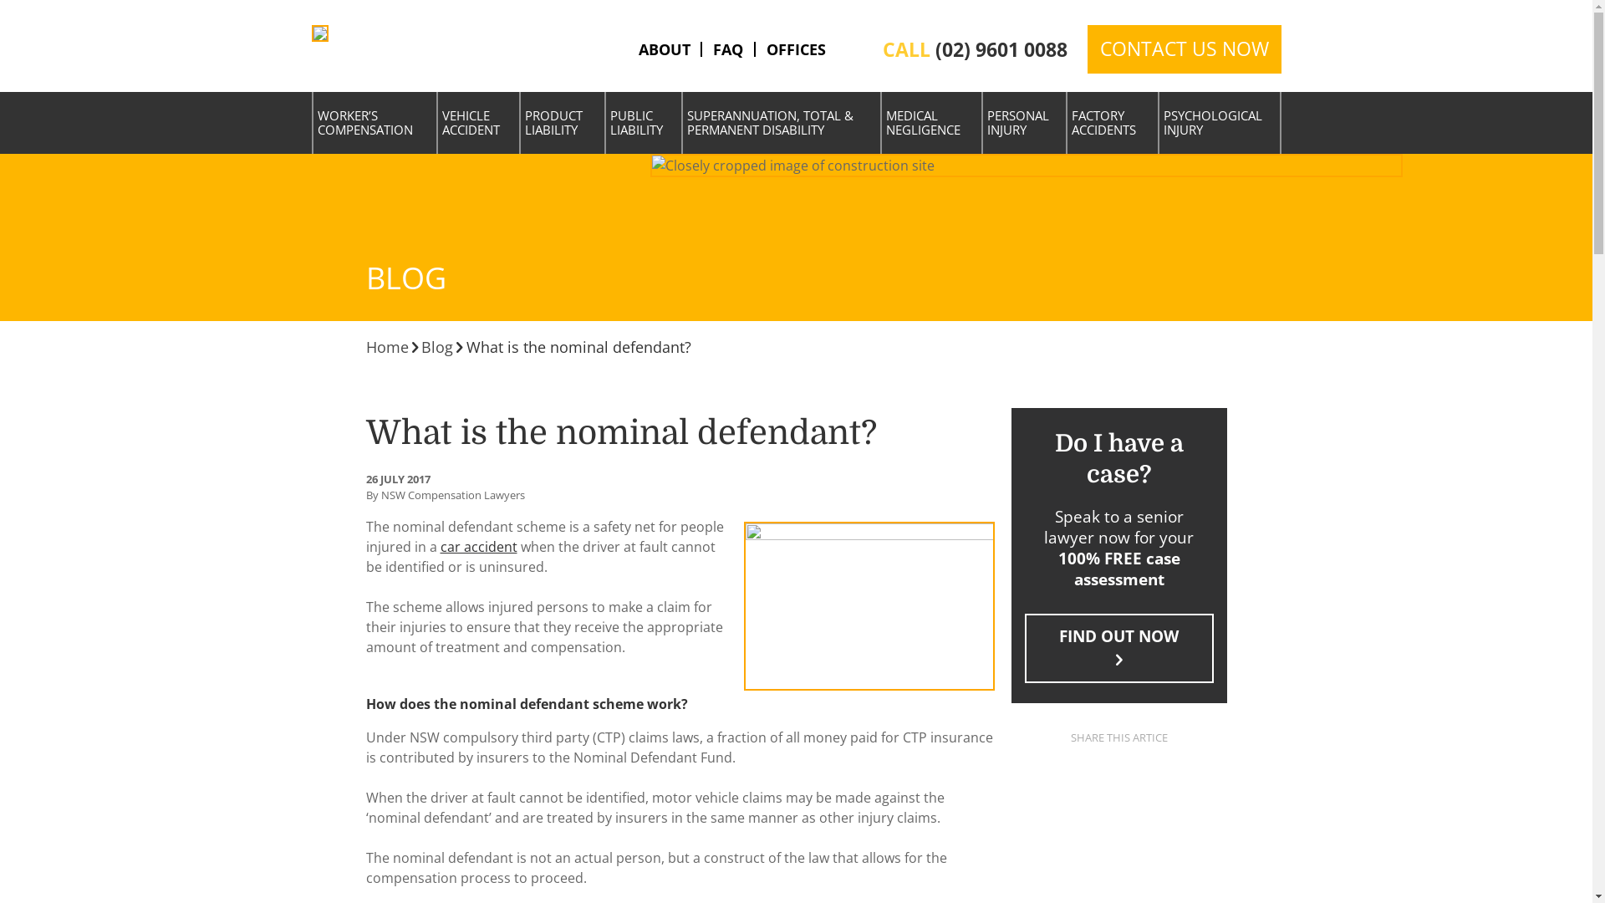 This screenshot has height=903, width=1605. What do you see at coordinates (319, 33) in the screenshot?
I see `NSW Compensation Lawyers` at bounding box center [319, 33].